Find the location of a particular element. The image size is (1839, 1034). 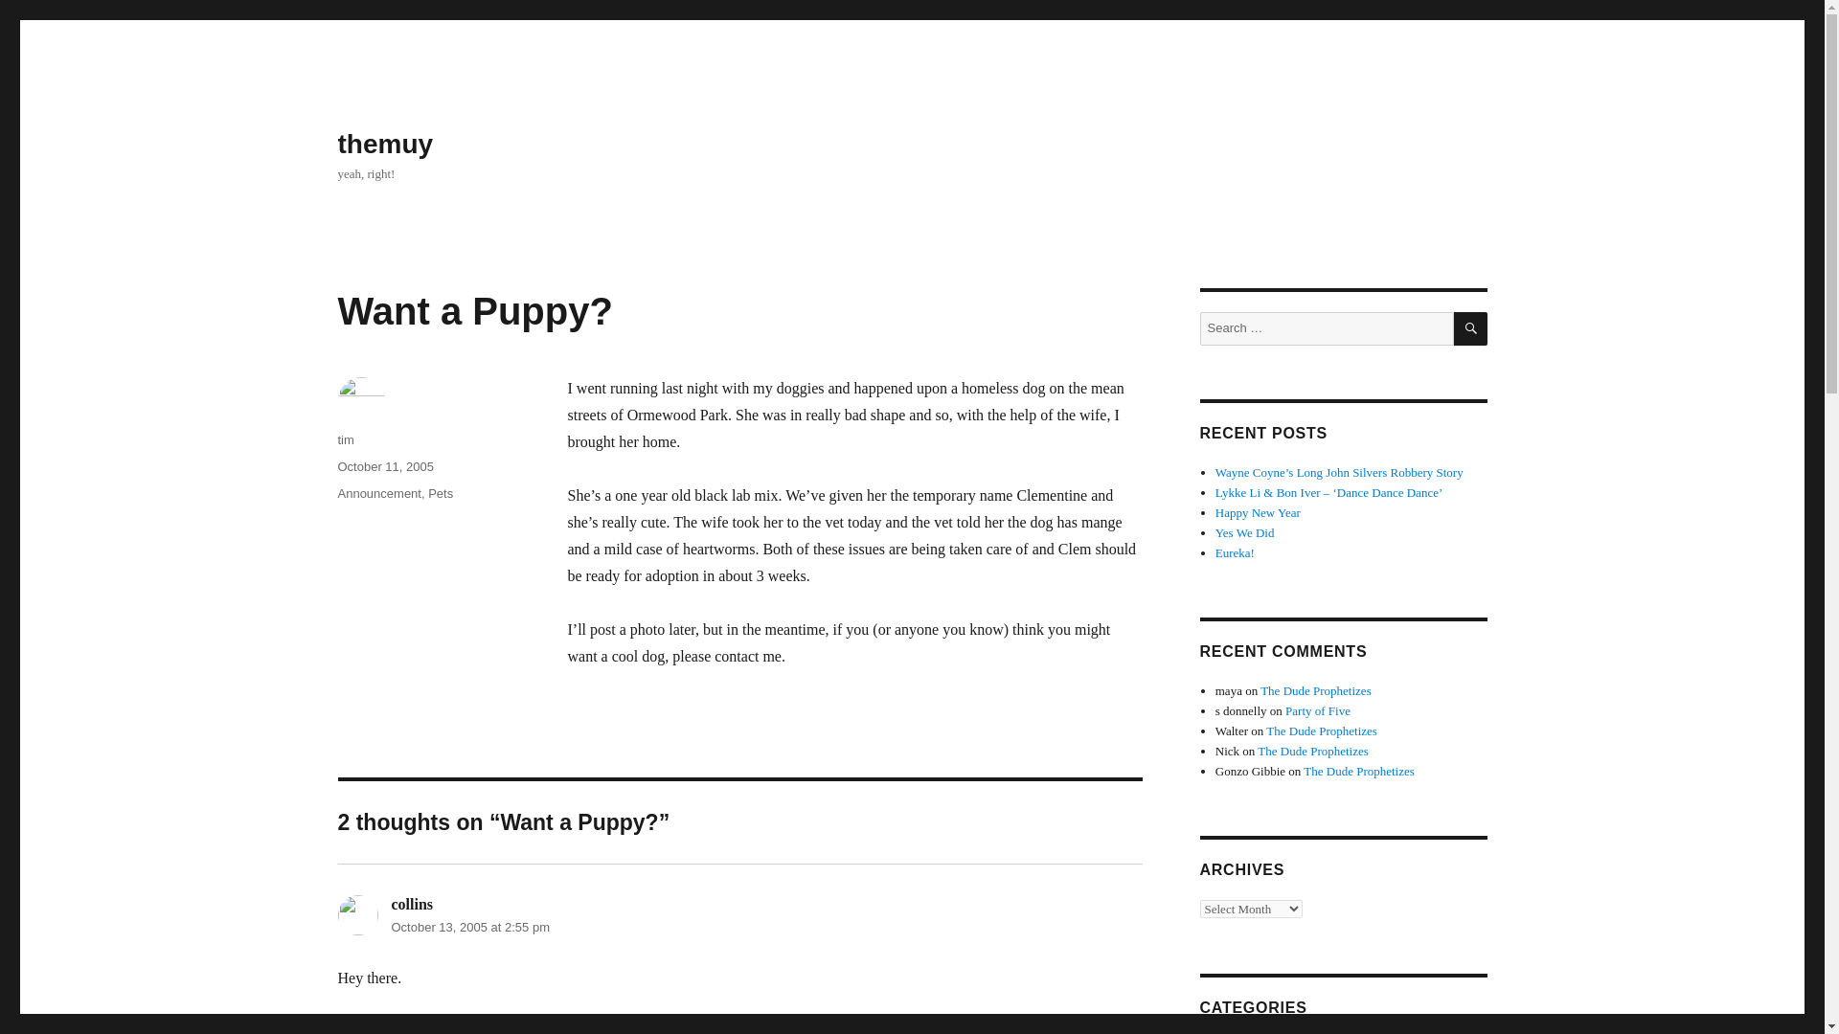

themuy is located at coordinates (384, 144).